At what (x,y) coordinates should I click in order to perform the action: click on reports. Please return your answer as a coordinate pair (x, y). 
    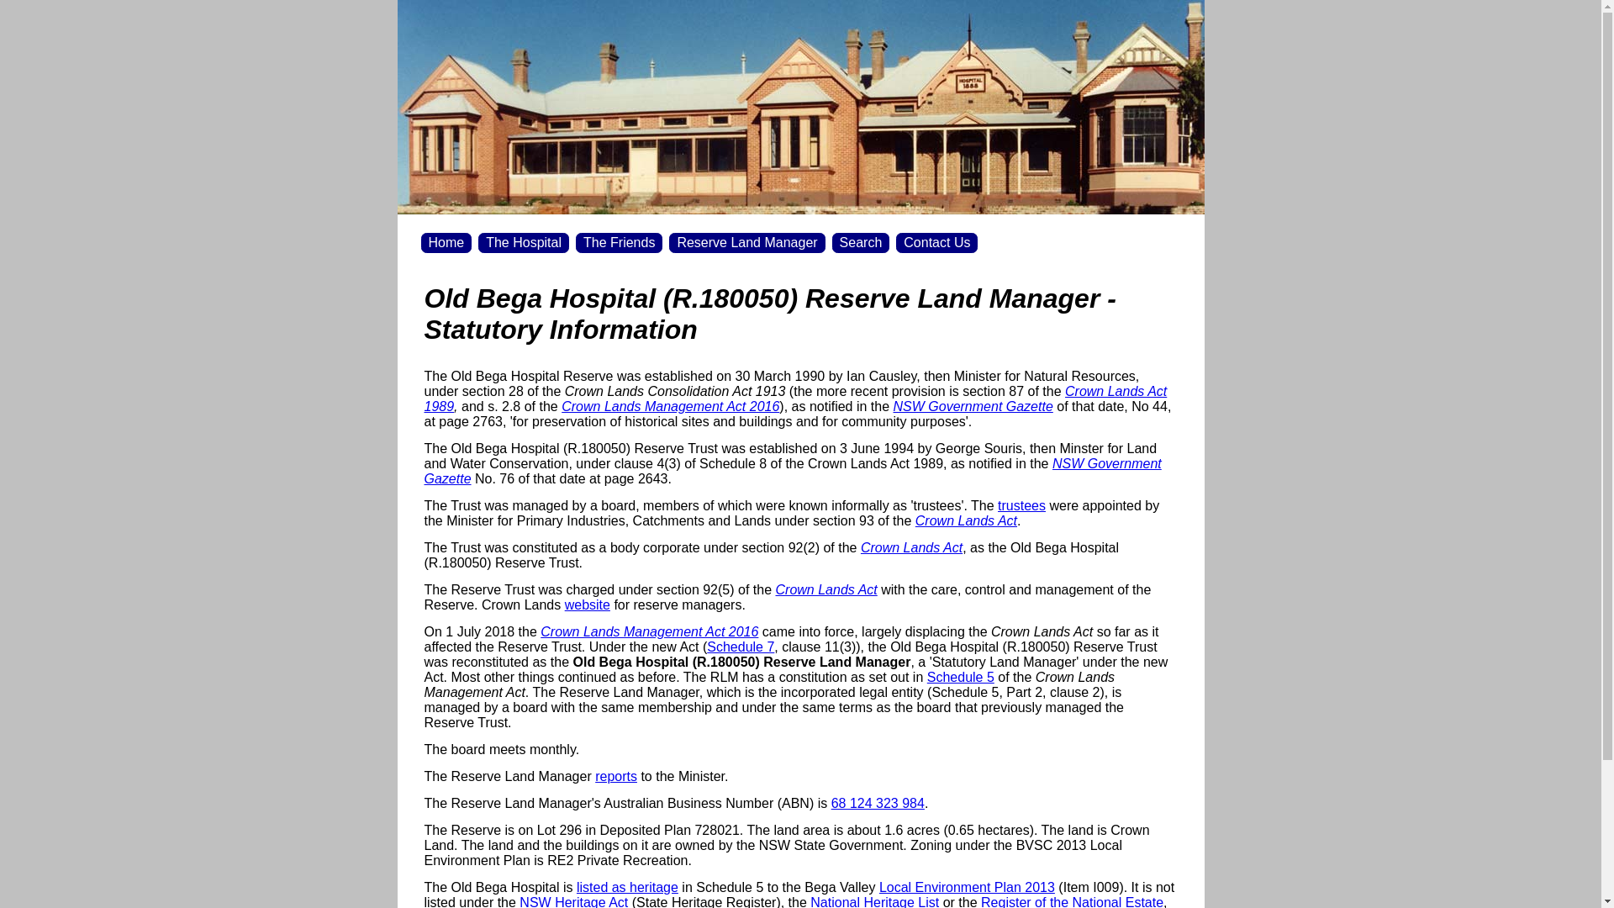
    Looking at the image, I should click on (616, 777).